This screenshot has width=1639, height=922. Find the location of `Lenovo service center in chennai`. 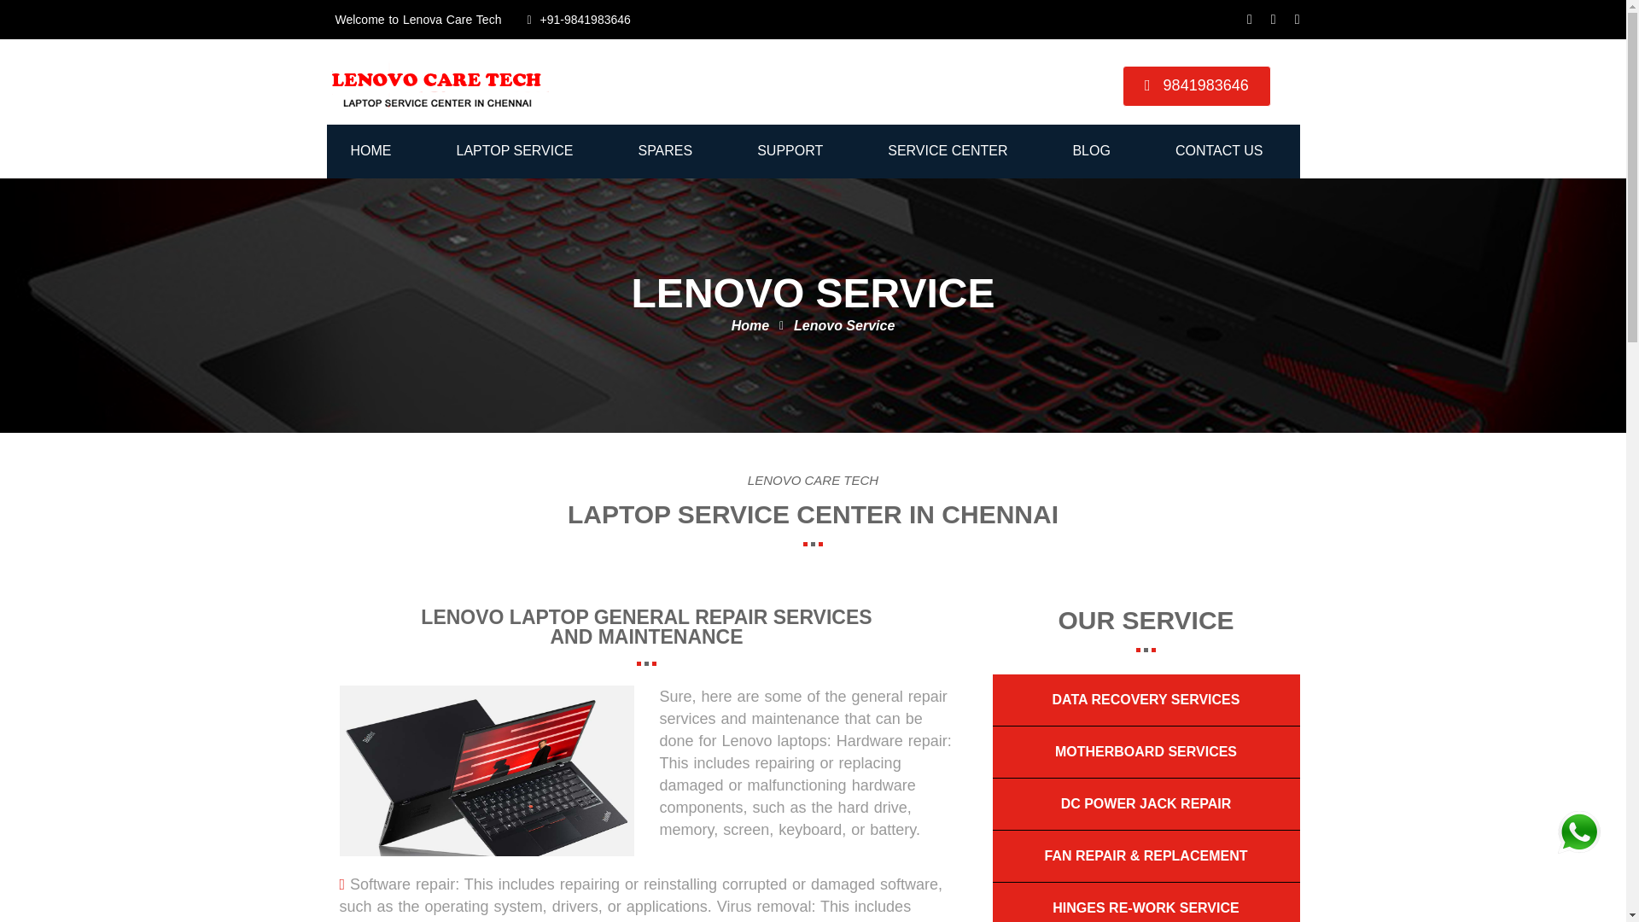

Lenovo service center in chennai is located at coordinates (487, 771).